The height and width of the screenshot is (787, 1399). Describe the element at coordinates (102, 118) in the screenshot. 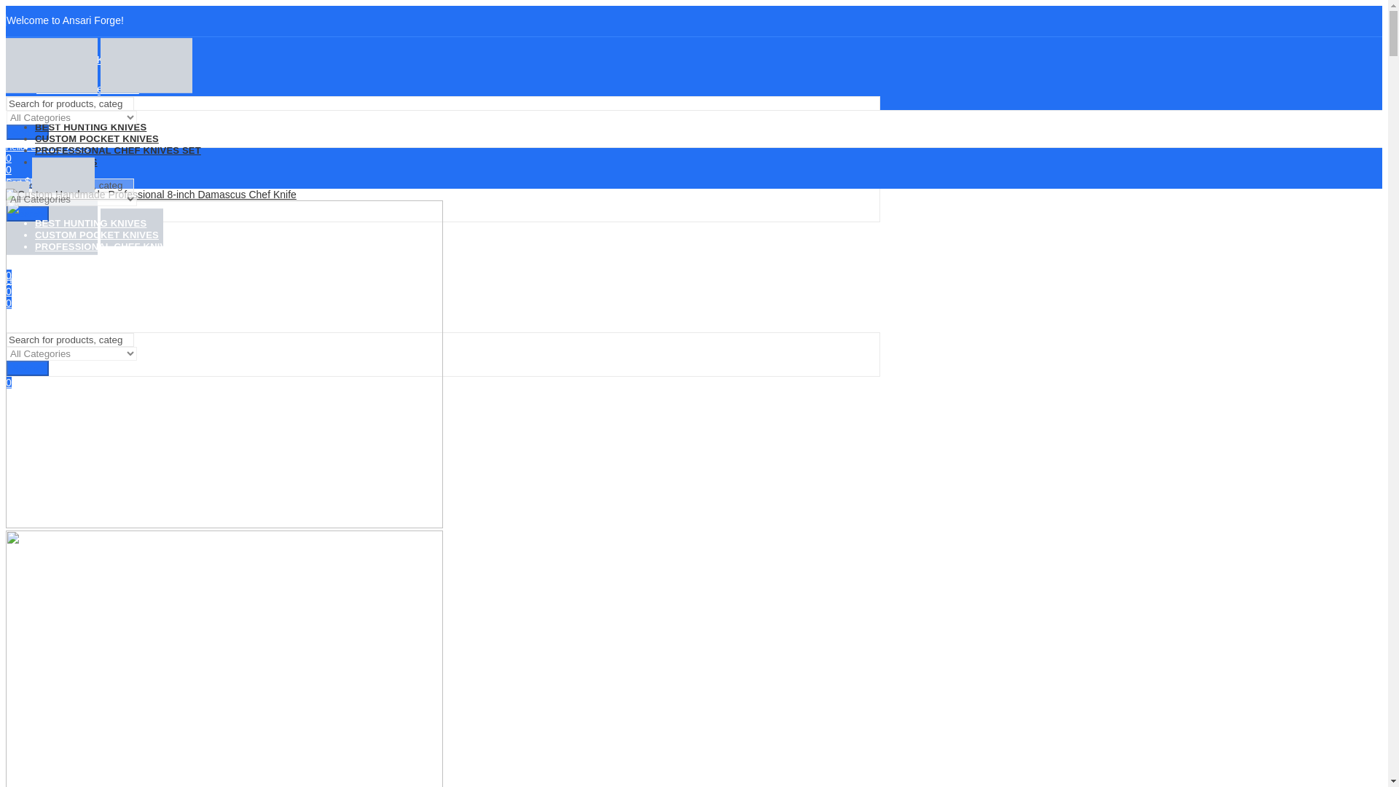

I see `Professional Chef Knives Set` at that location.